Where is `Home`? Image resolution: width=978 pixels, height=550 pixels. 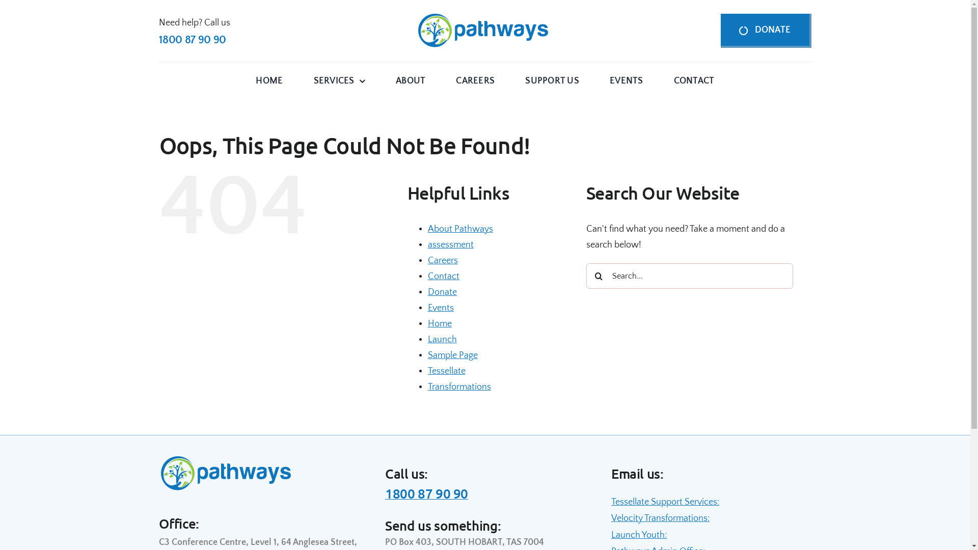
Home is located at coordinates (440, 324).